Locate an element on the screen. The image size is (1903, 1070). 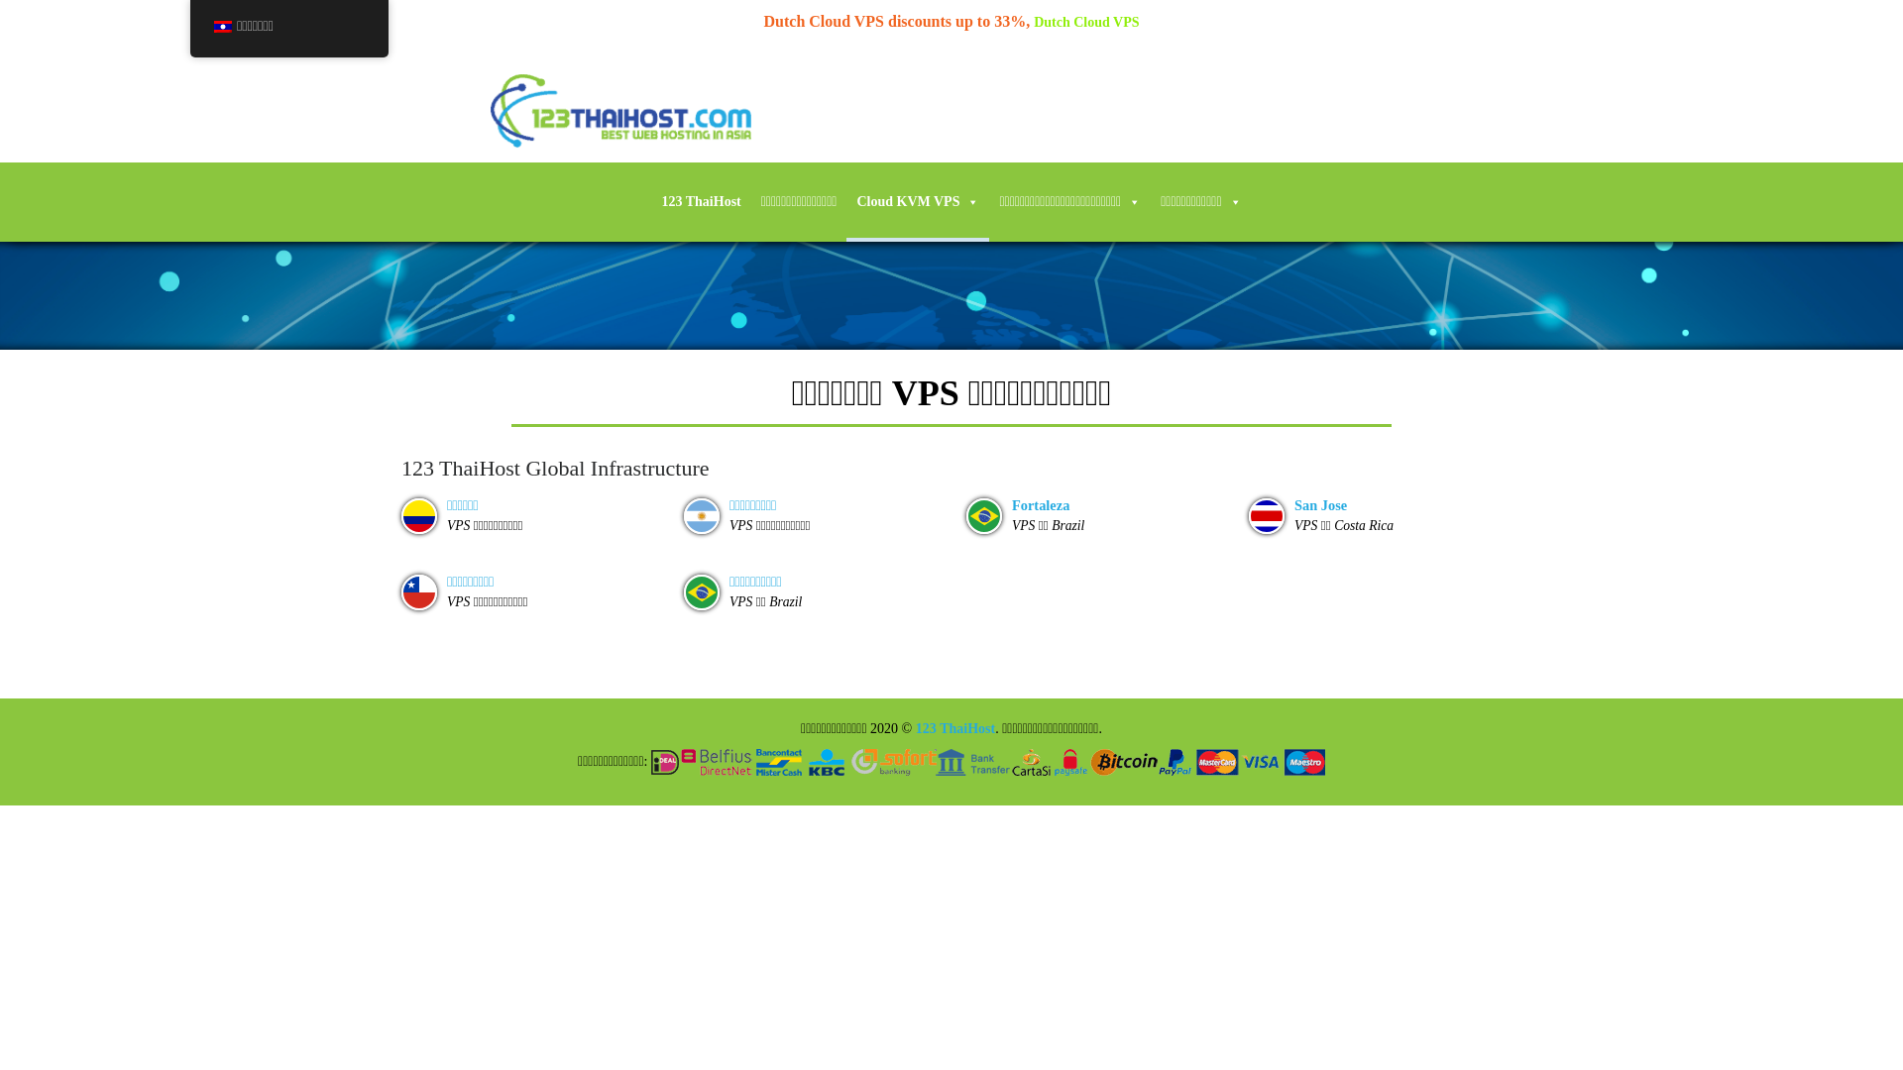
123 ThaiHost is located at coordinates (701, 202).